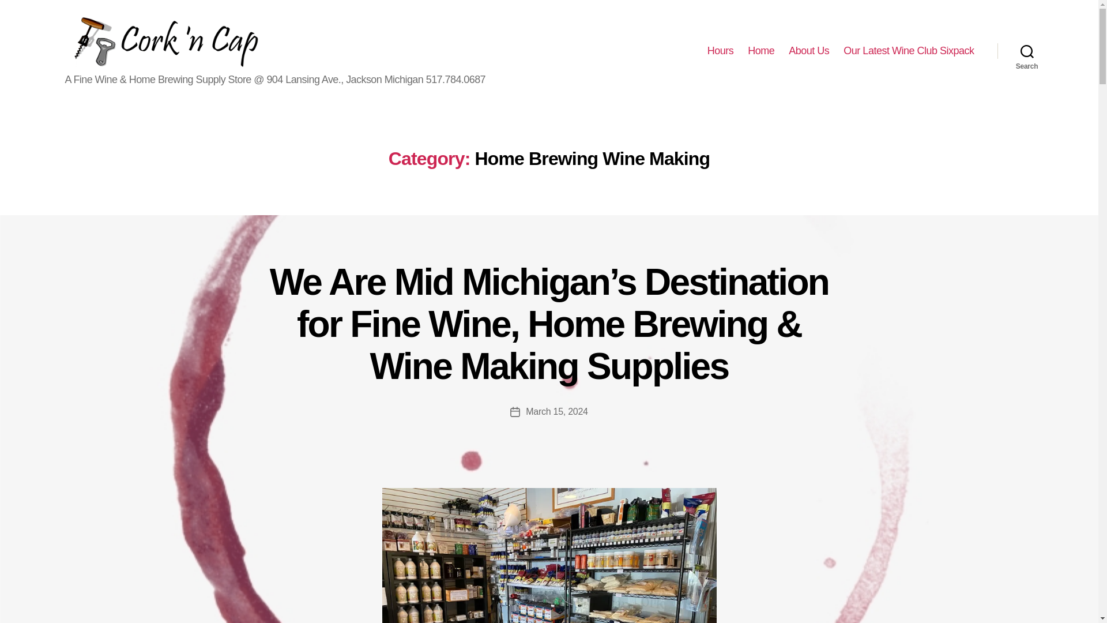 This screenshot has width=1107, height=623. What do you see at coordinates (557, 412) in the screenshot?
I see `March 15, 2024` at bounding box center [557, 412].